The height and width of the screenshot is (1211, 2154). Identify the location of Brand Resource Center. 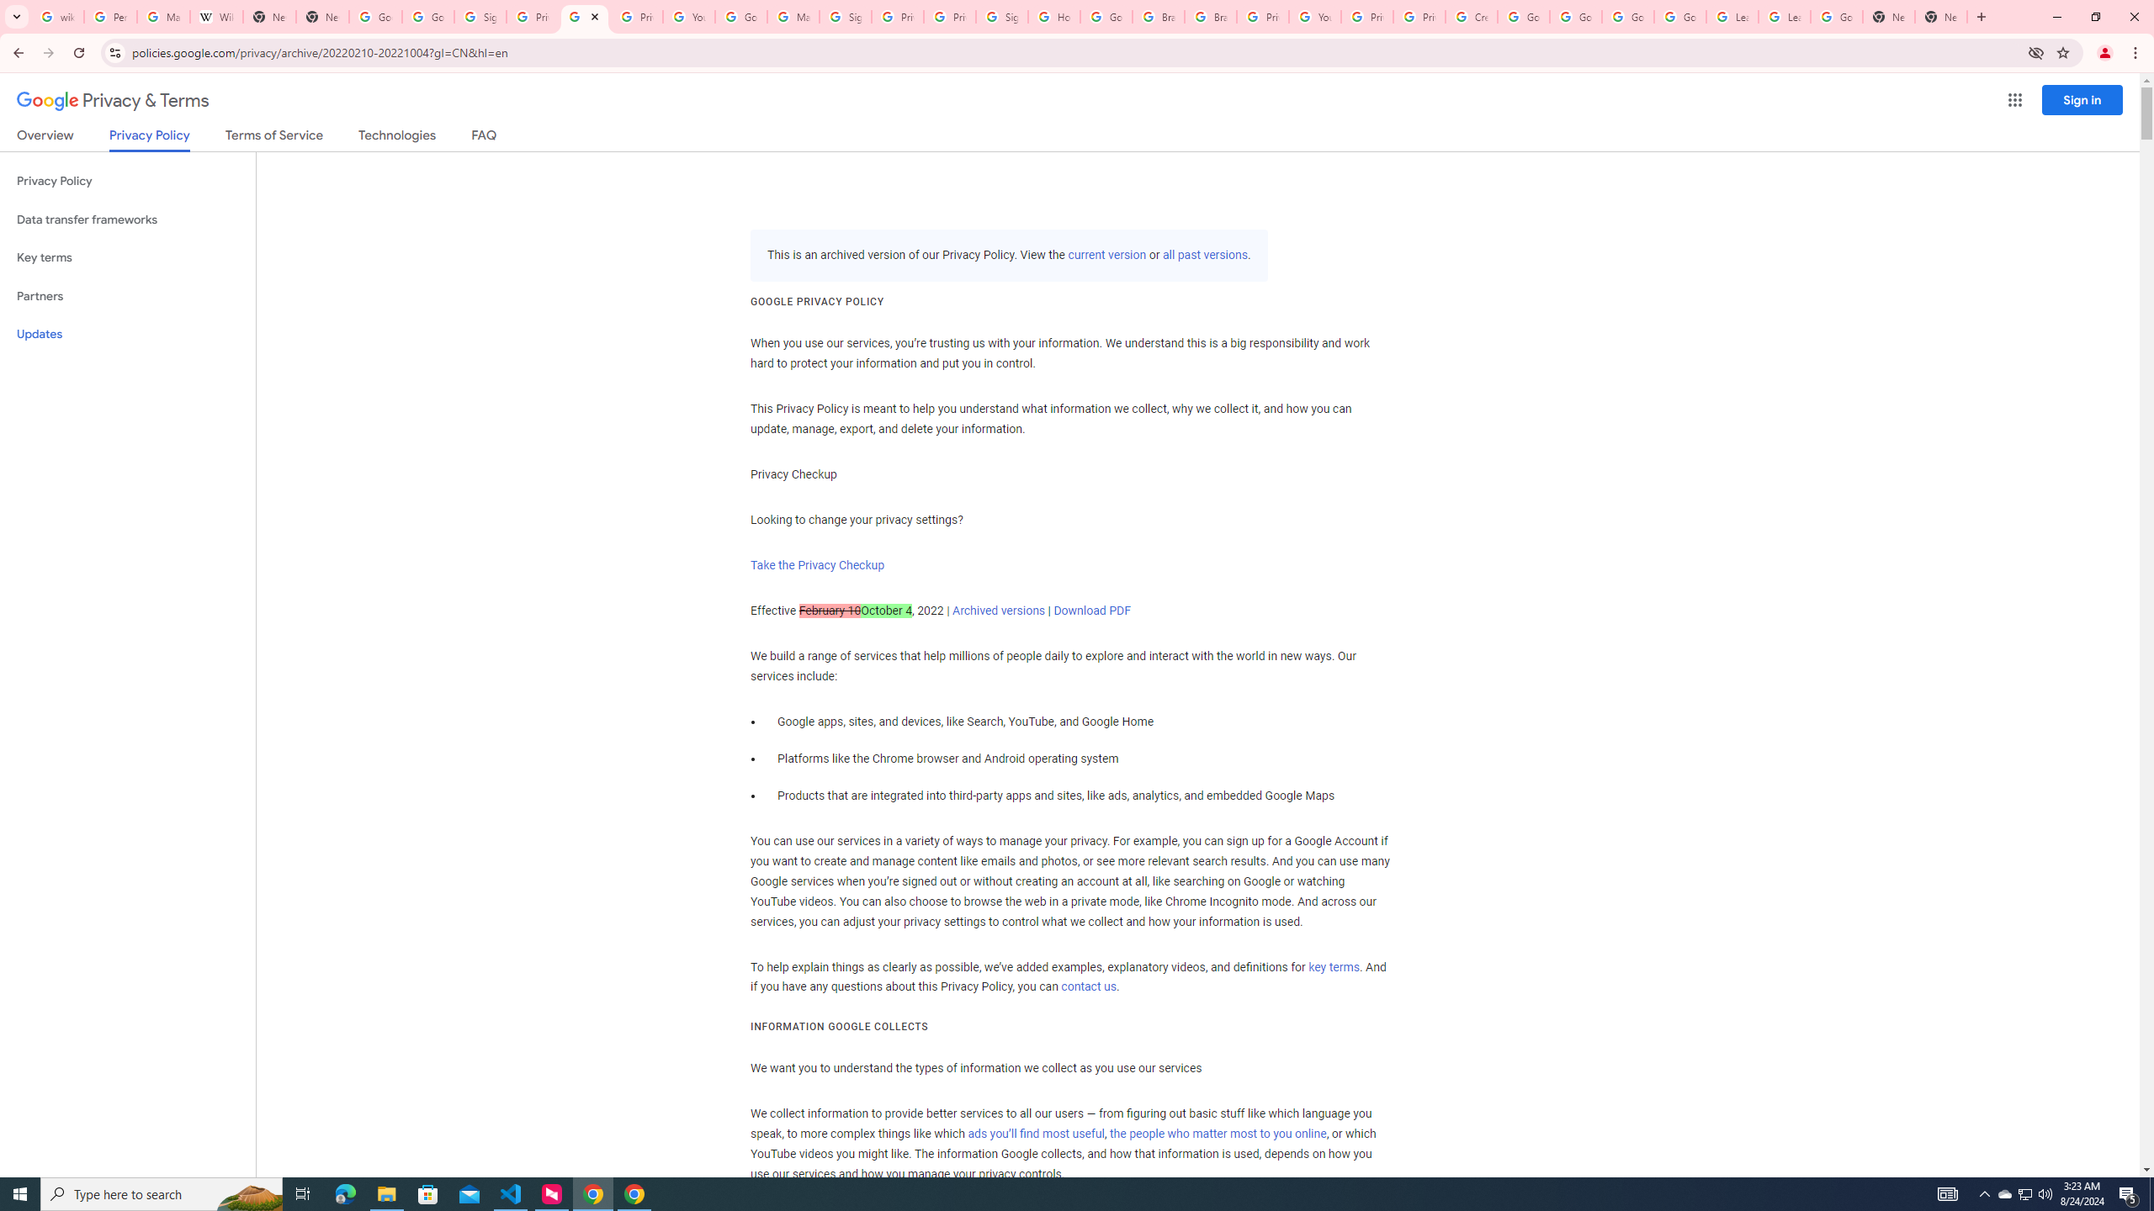
(1159, 17).